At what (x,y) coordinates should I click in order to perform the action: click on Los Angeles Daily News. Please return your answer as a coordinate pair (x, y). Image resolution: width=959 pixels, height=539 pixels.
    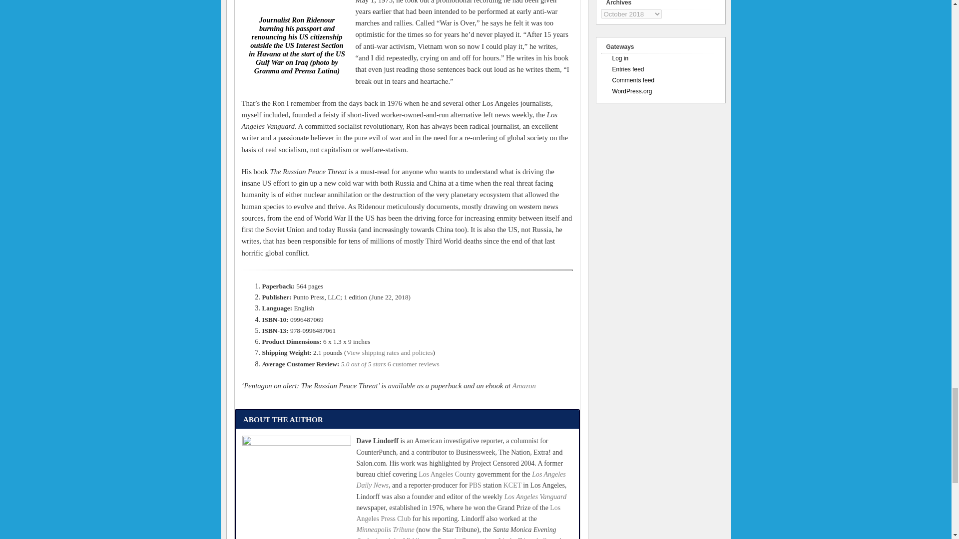
    Looking at the image, I should click on (461, 479).